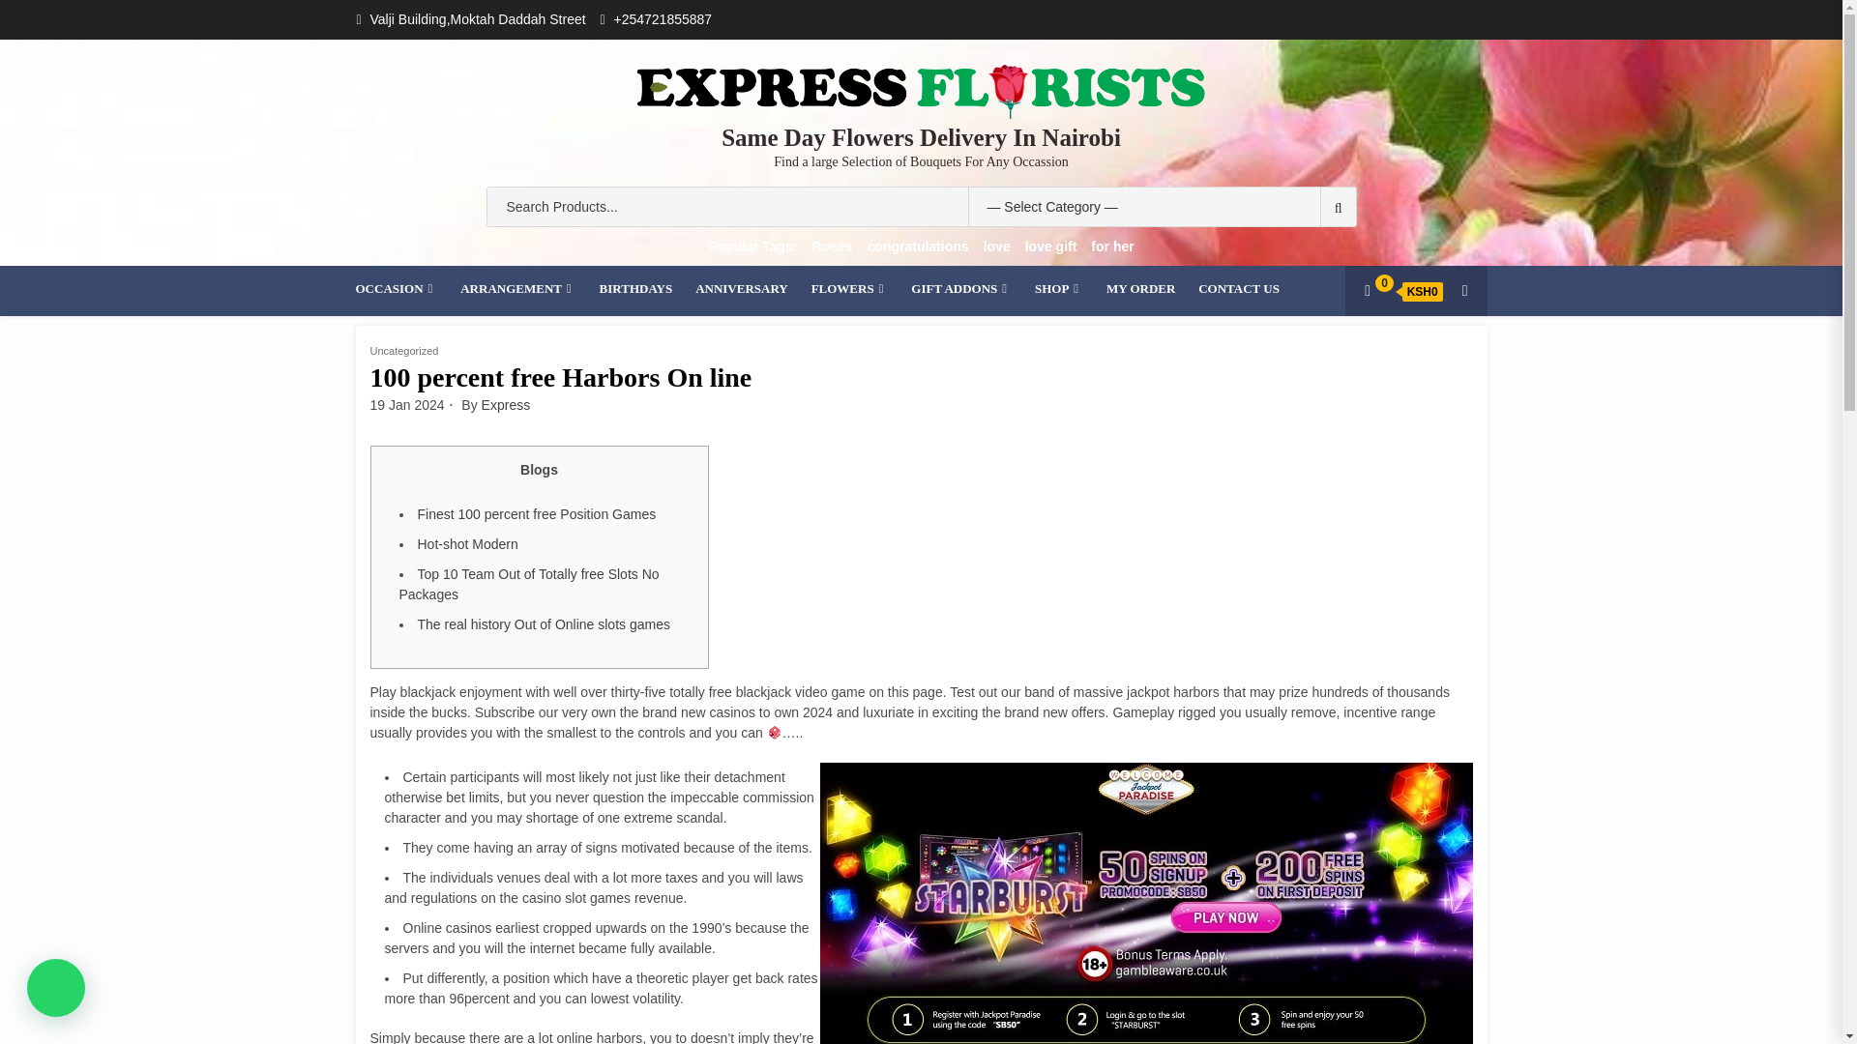 This screenshot has width=1857, height=1044. What do you see at coordinates (918, 246) in the screenshot?
I see `congratulations` at bounding box center [918, 246].